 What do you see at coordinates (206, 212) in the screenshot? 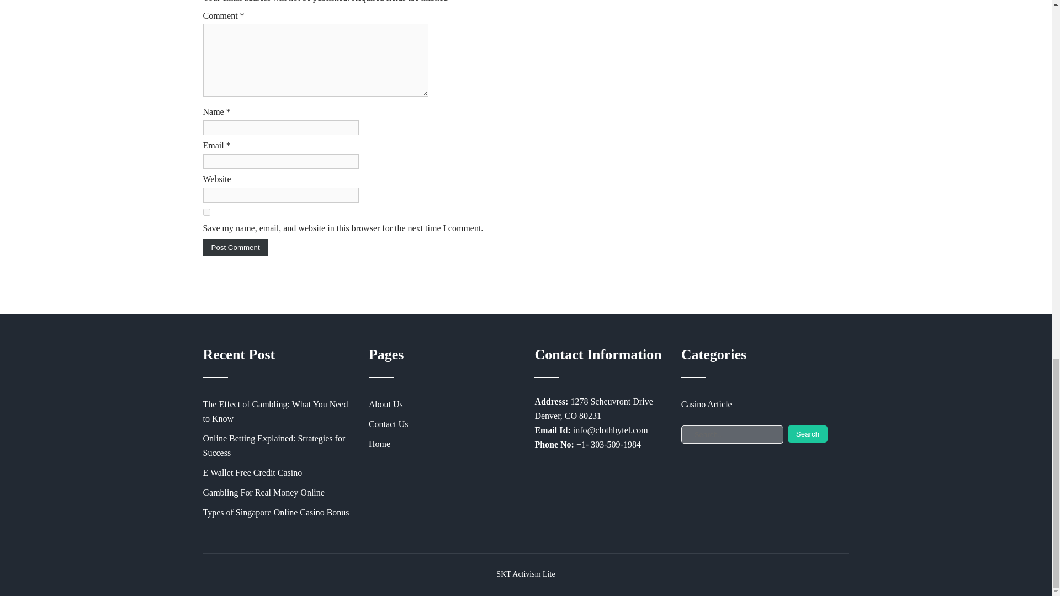
I see `yes` at bounding box center [206, 212].